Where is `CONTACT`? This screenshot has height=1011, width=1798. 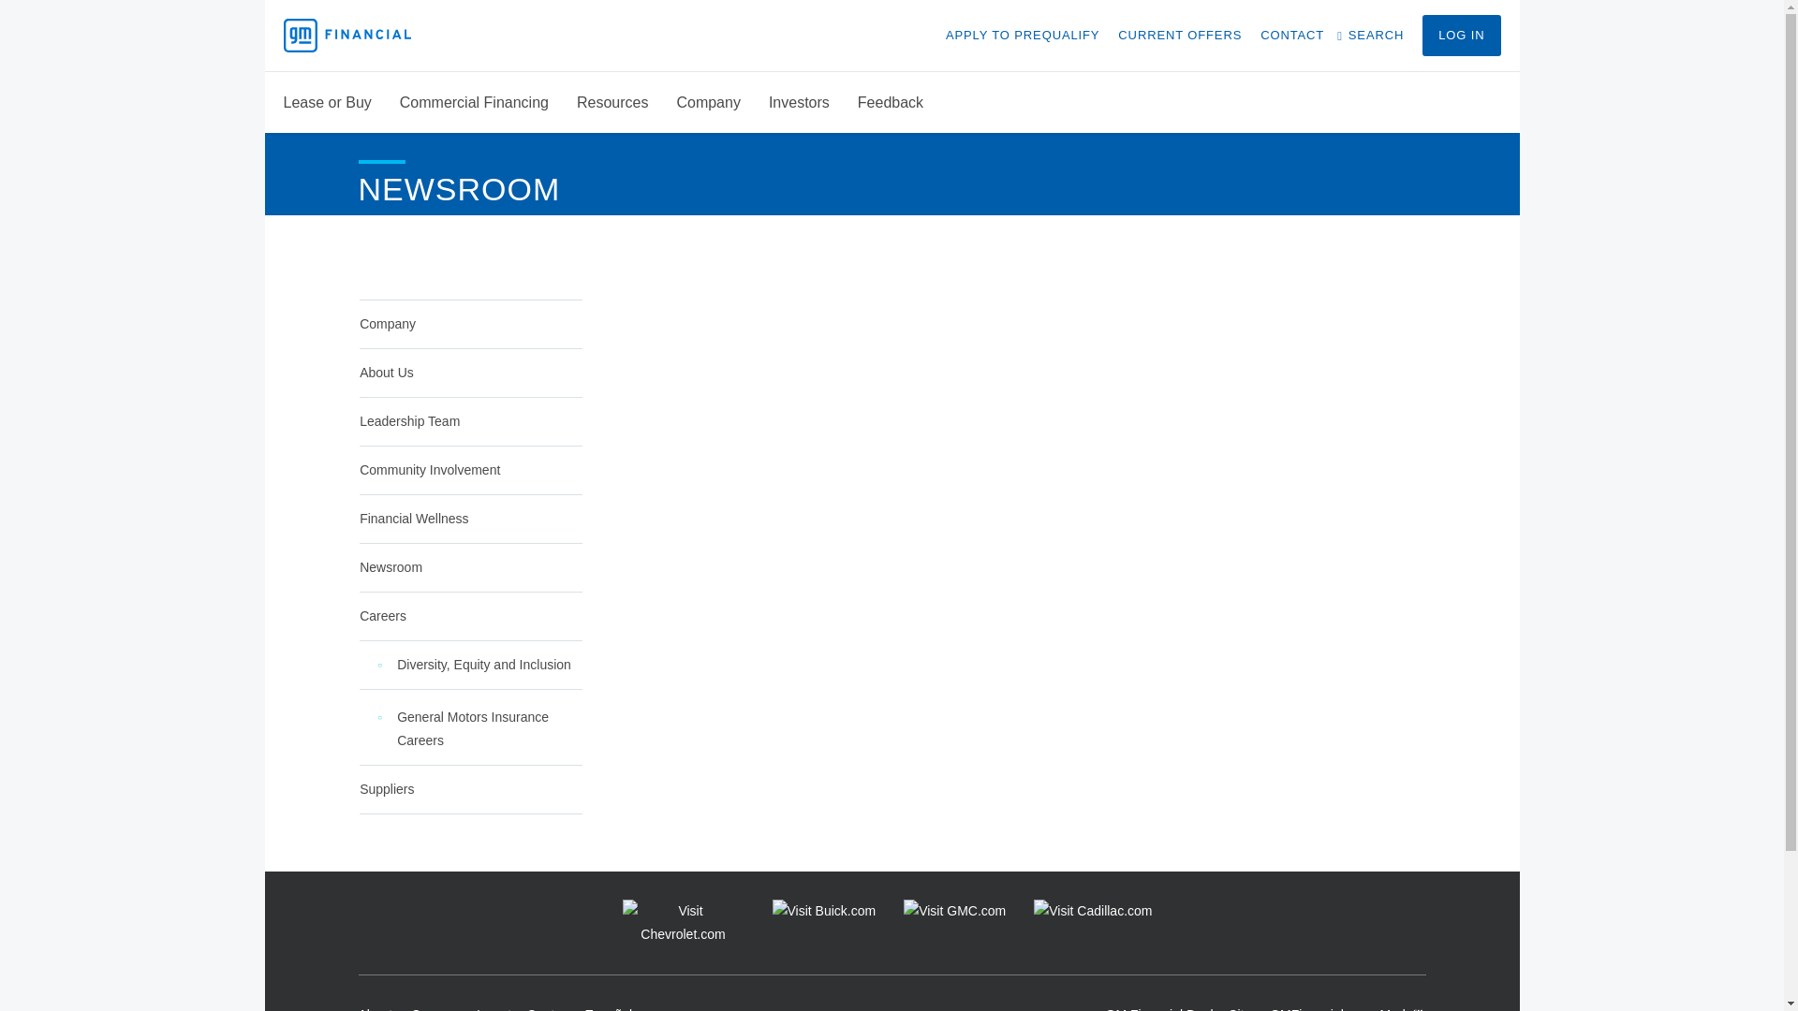
CONTACT is located at coordinates (1291, 36).